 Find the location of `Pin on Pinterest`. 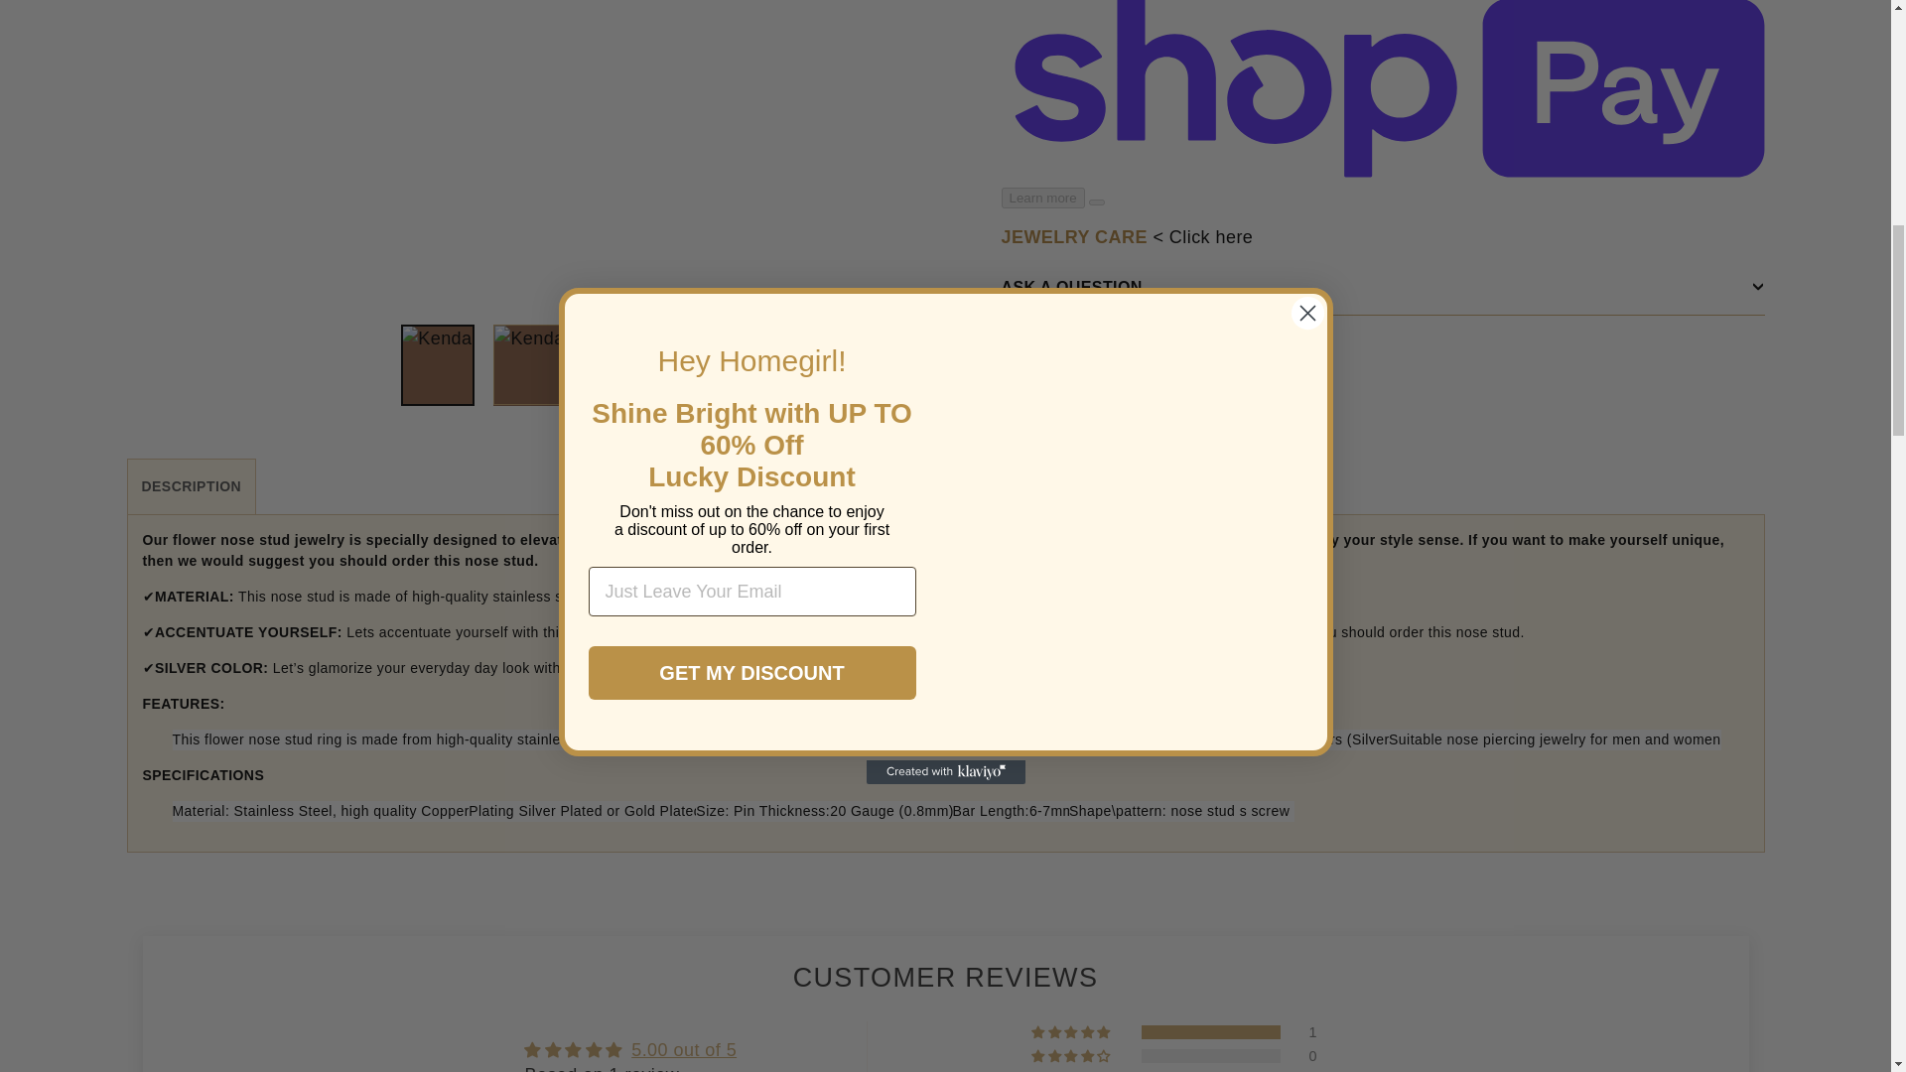

Pin on Pinterest is located at coordinates (1249, 357).